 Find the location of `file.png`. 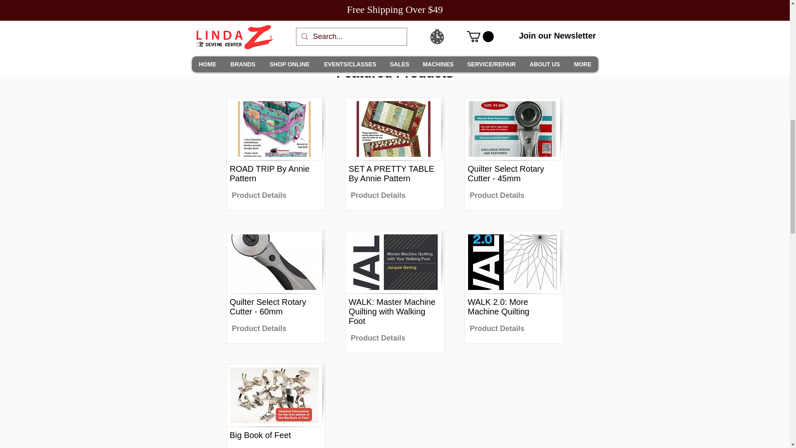

file.png is located at coordinates (274, 262).